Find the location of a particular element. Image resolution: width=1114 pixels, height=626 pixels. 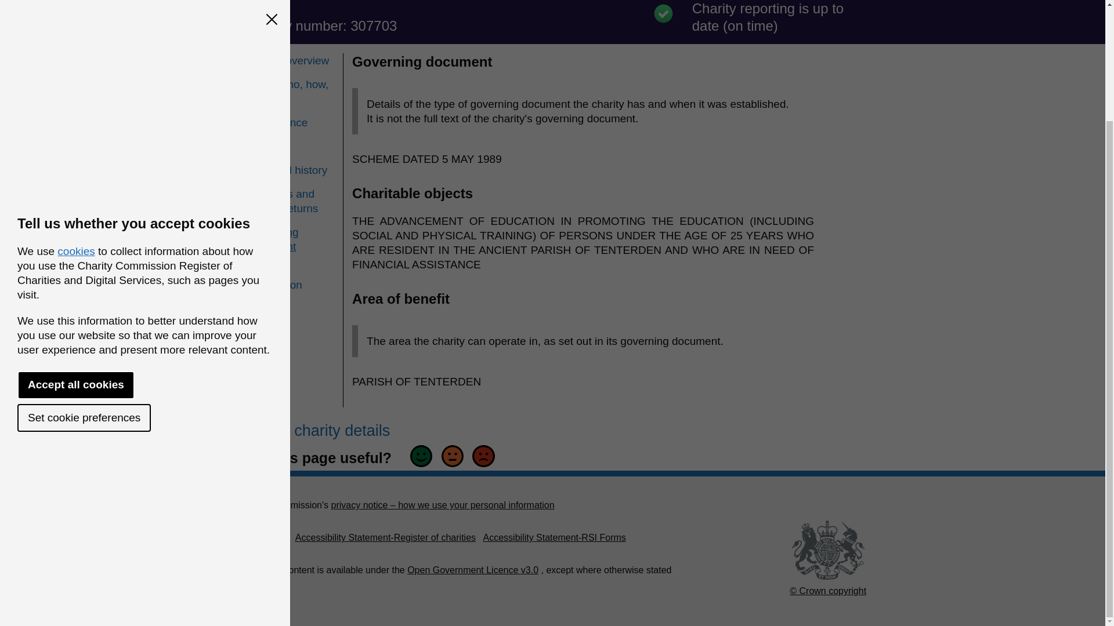

Print charity details is located at coordinates (319, 430).